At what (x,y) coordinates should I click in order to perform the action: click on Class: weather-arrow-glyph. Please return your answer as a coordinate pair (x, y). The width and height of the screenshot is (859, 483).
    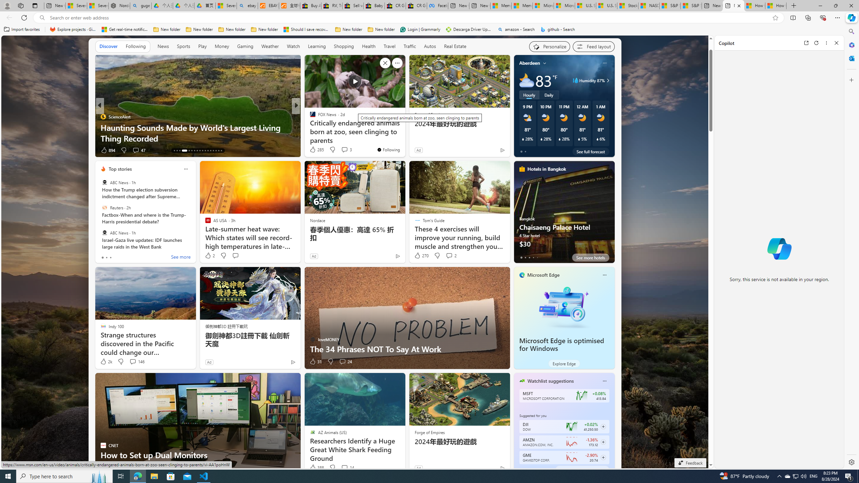
    Looking at the image, I should click on (608, 80).